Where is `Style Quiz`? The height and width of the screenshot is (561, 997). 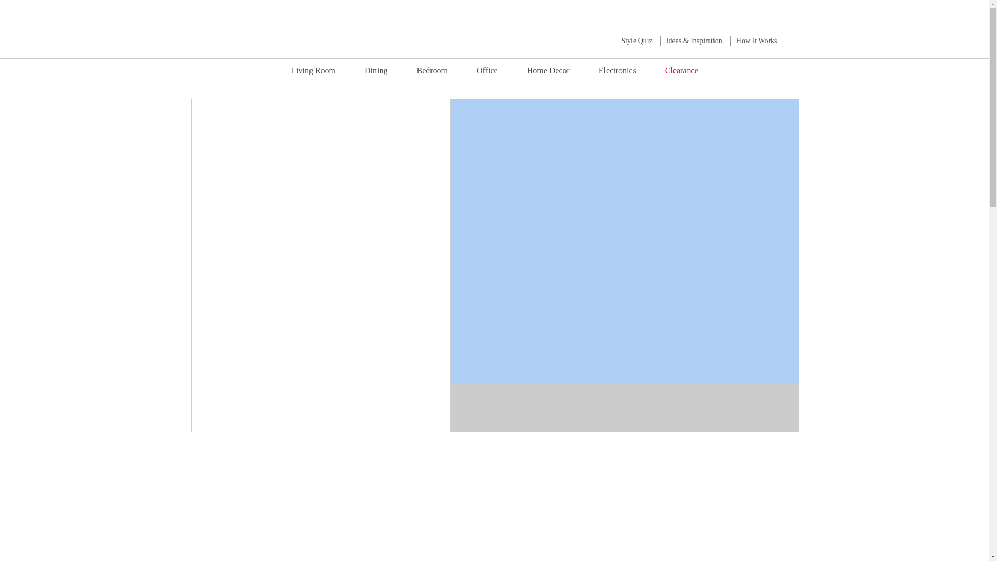
Style Quiz is located at coordinates (637, 41).